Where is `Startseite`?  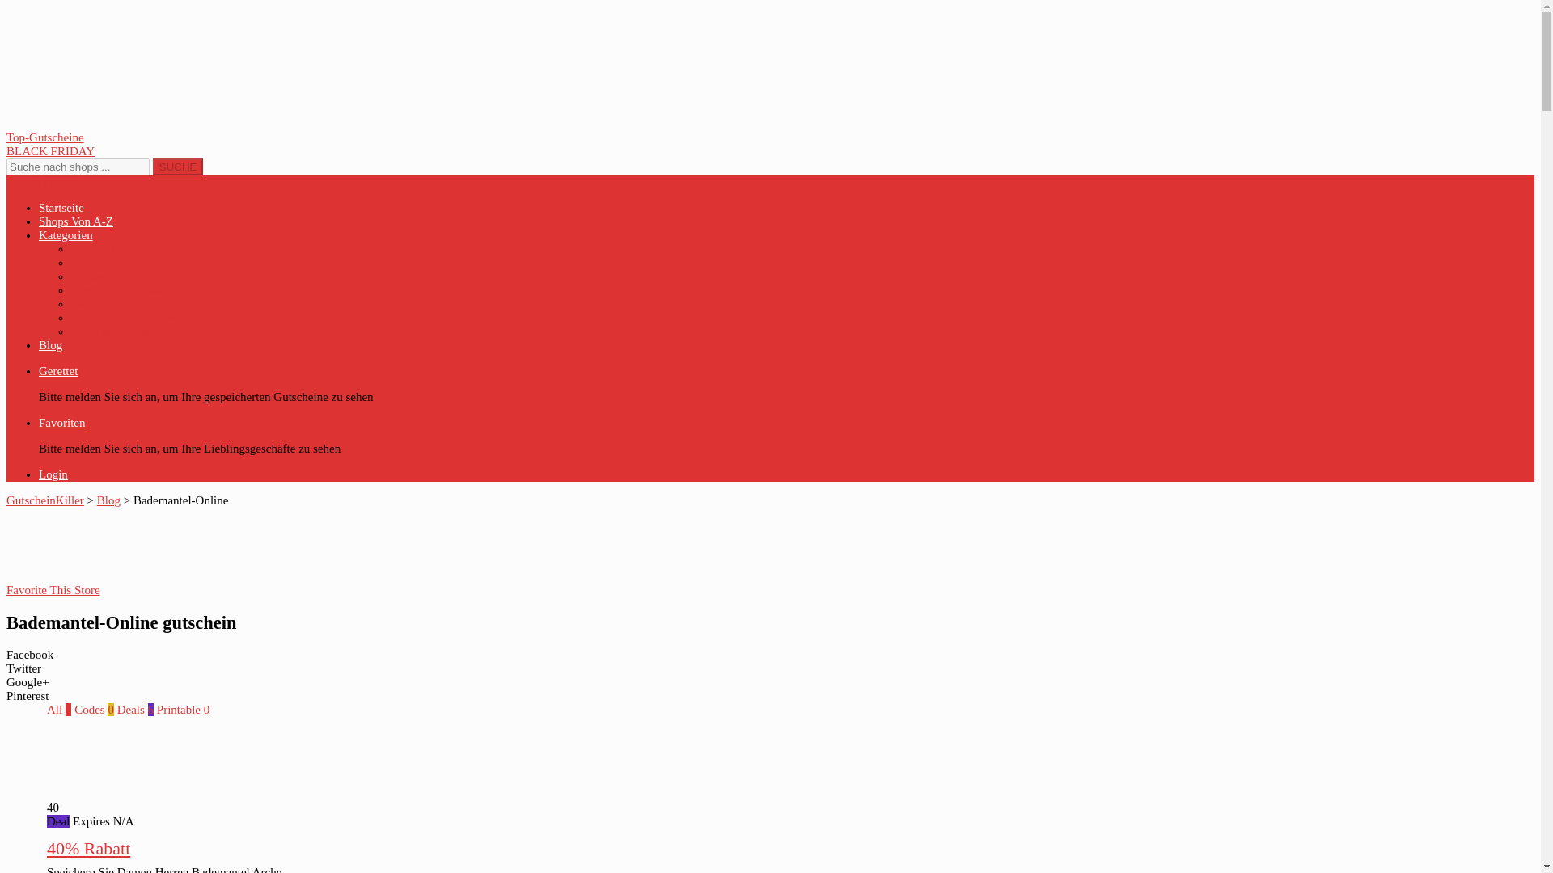
Startseite is located at coordinates (61, 207).